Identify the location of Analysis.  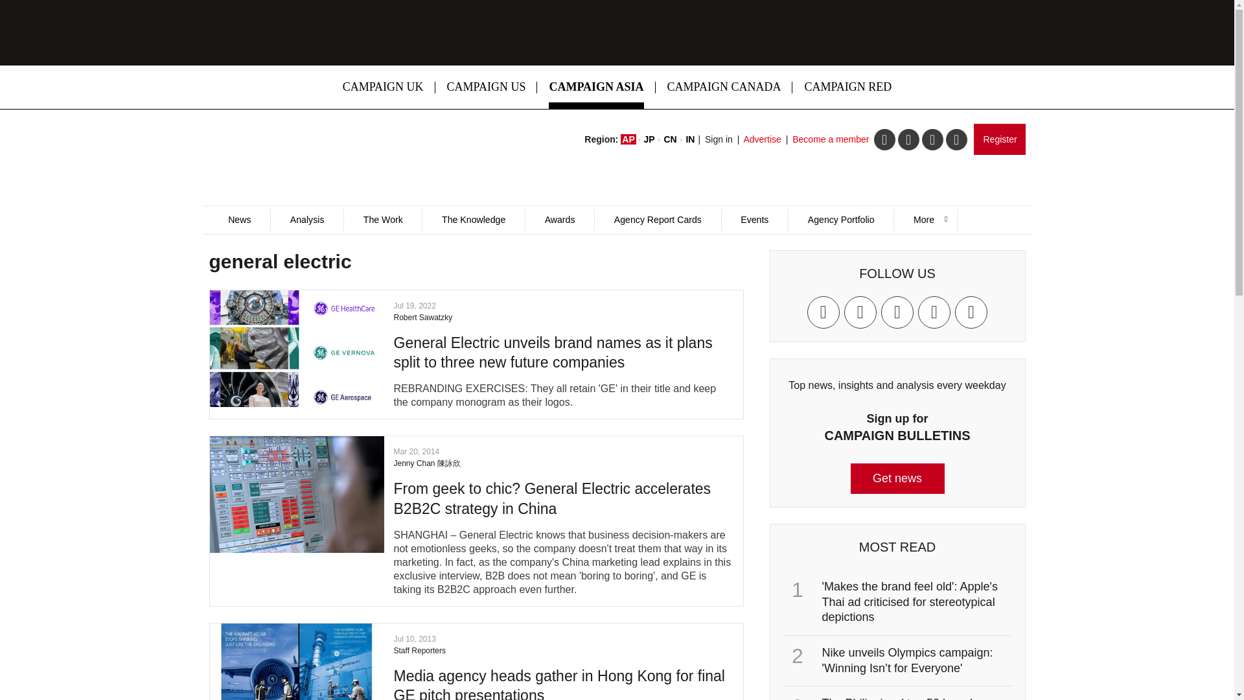
(306, 220).